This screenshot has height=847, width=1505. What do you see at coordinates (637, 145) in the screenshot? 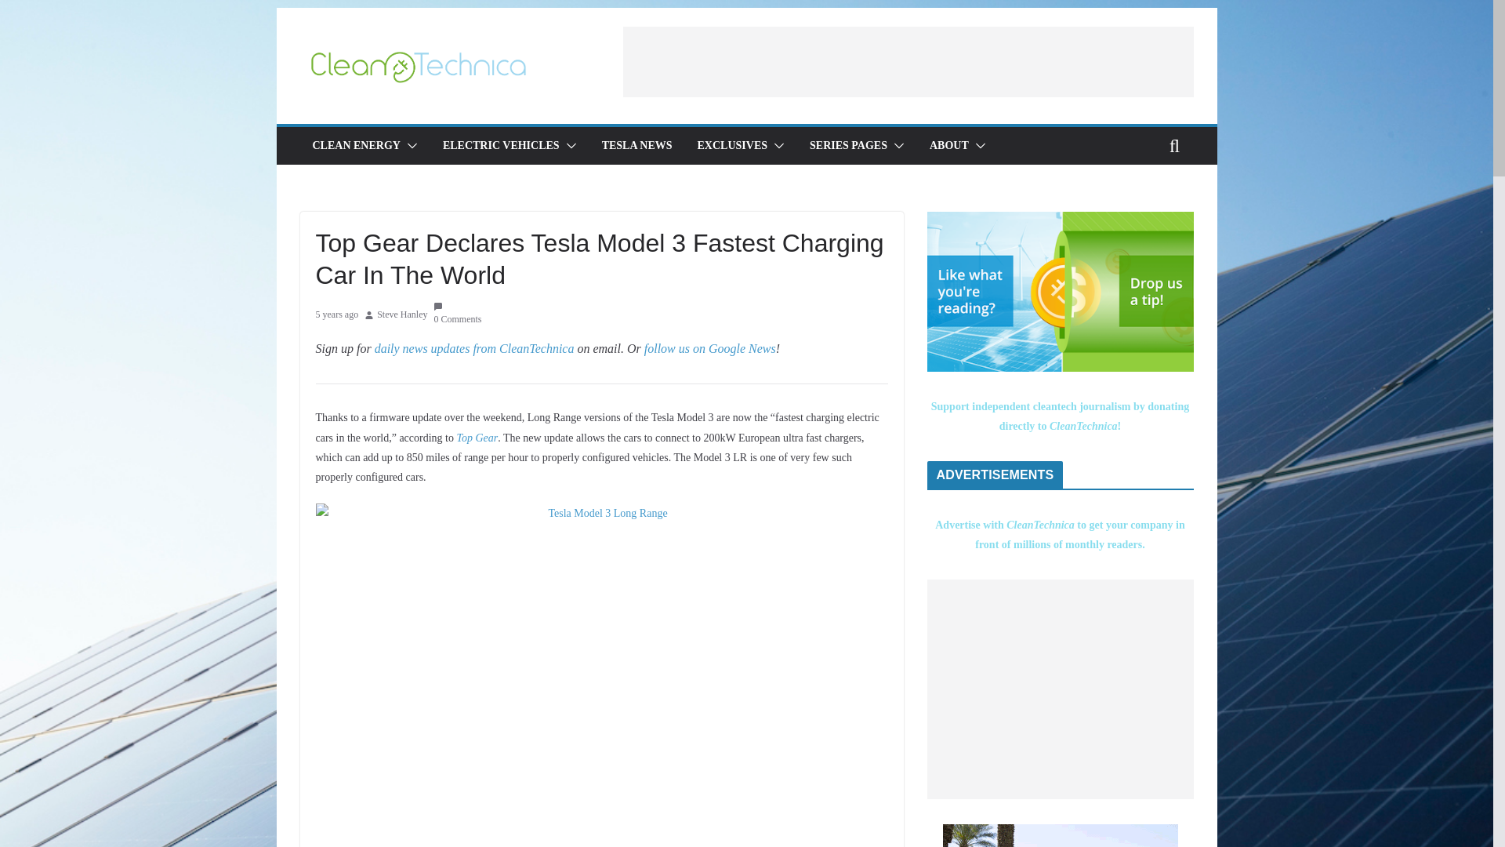
I see `TESLA NEWS` at bounding box center [637, 145].